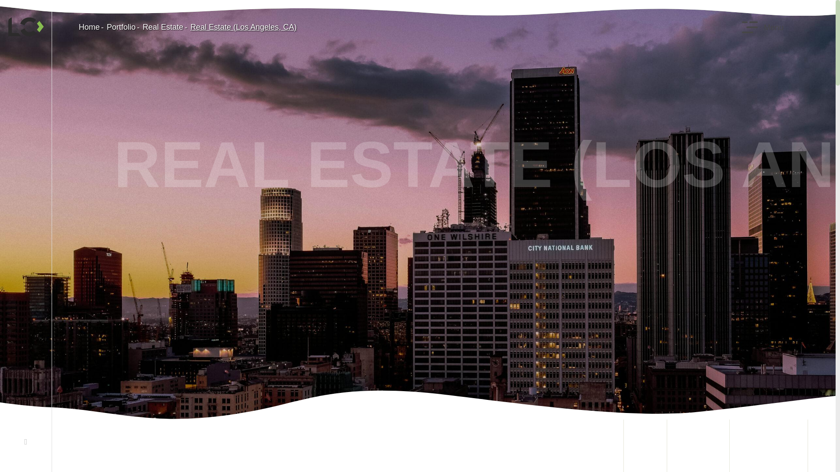 The width and height of the screenshot is (840, 472). Describe the element at coordinates (163, 27) in the screenshot. I see `Go to the Real Estate Category archives.` at that location.